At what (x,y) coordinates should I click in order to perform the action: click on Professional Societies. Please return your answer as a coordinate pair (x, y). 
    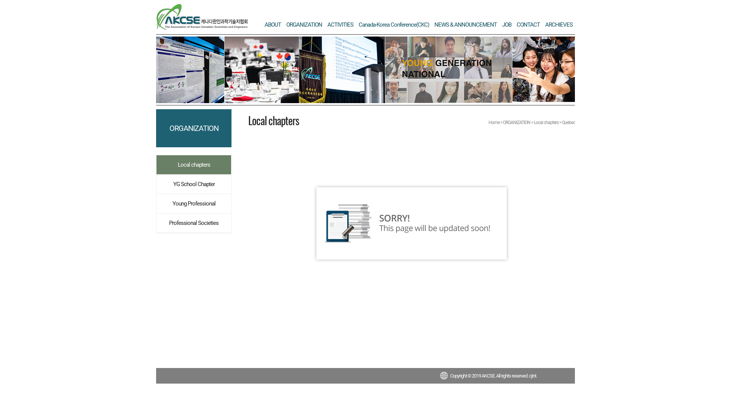
    Looking at the image, I should click on (194, 223).